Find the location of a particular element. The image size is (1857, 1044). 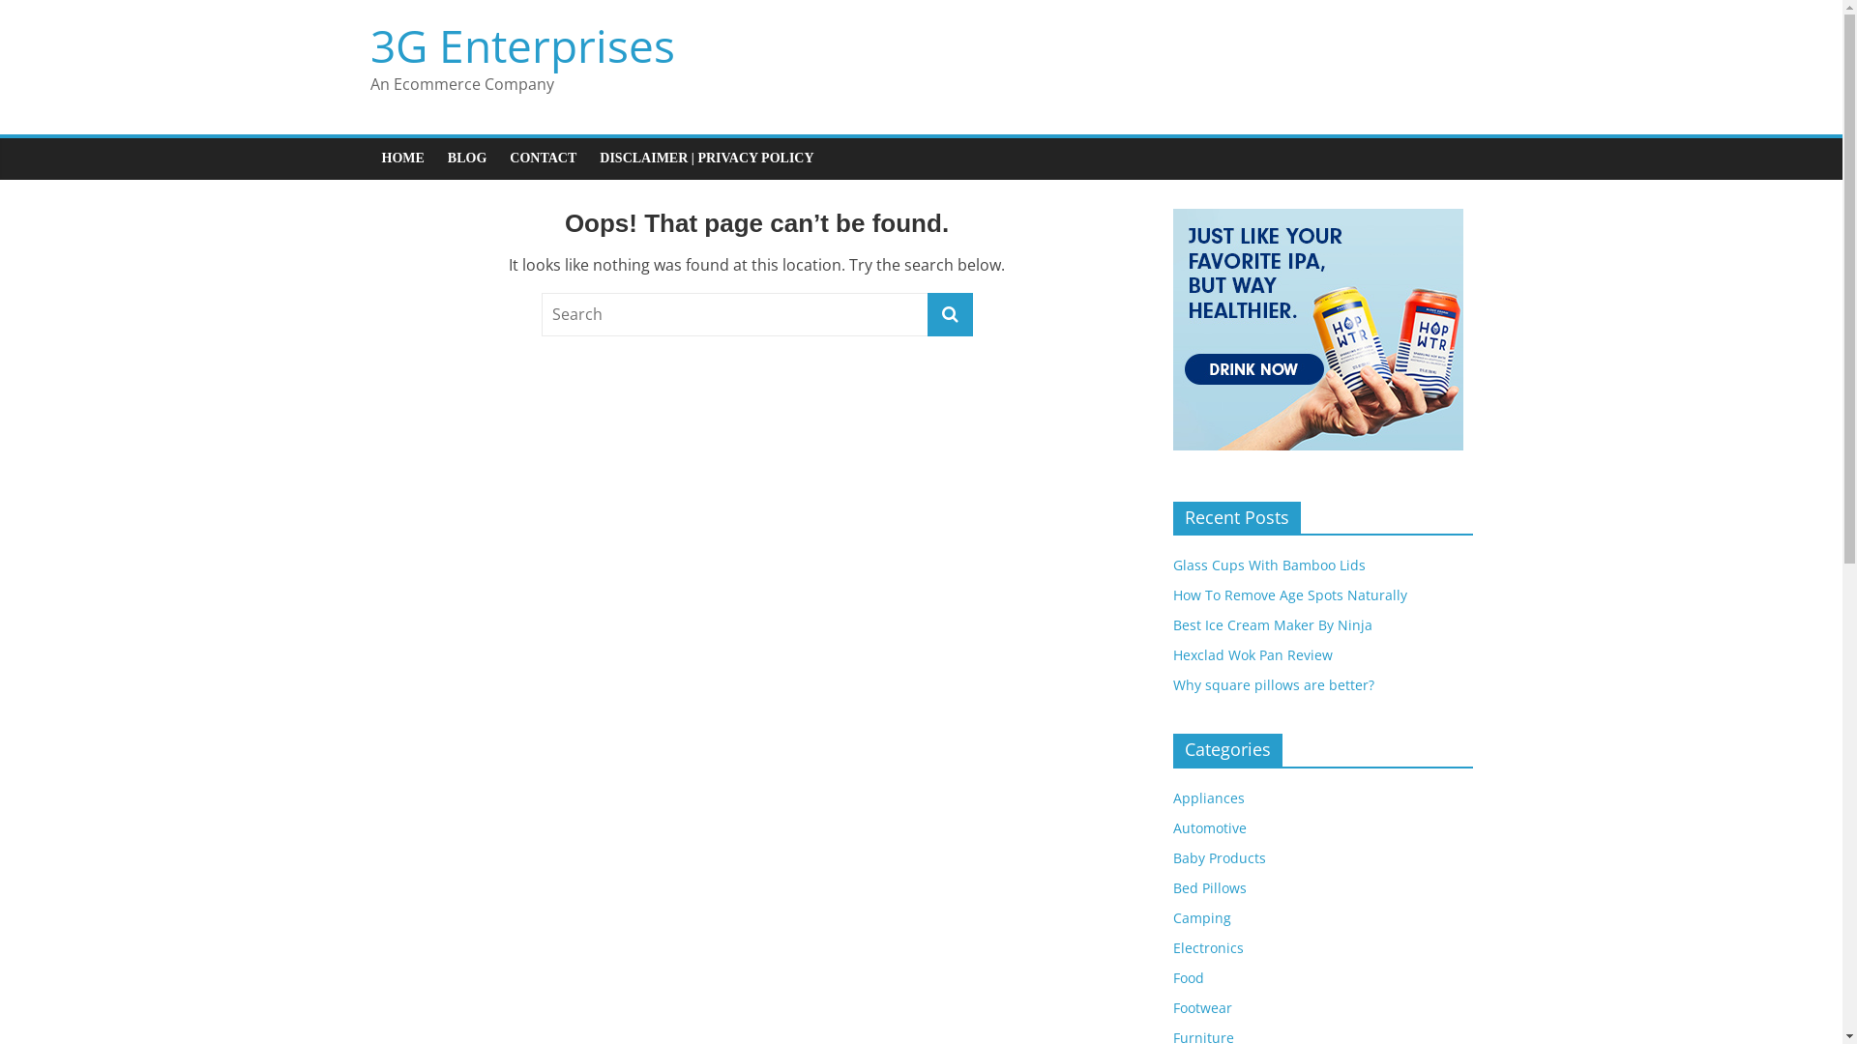

Appliances is located at coordinates (1208, 798).